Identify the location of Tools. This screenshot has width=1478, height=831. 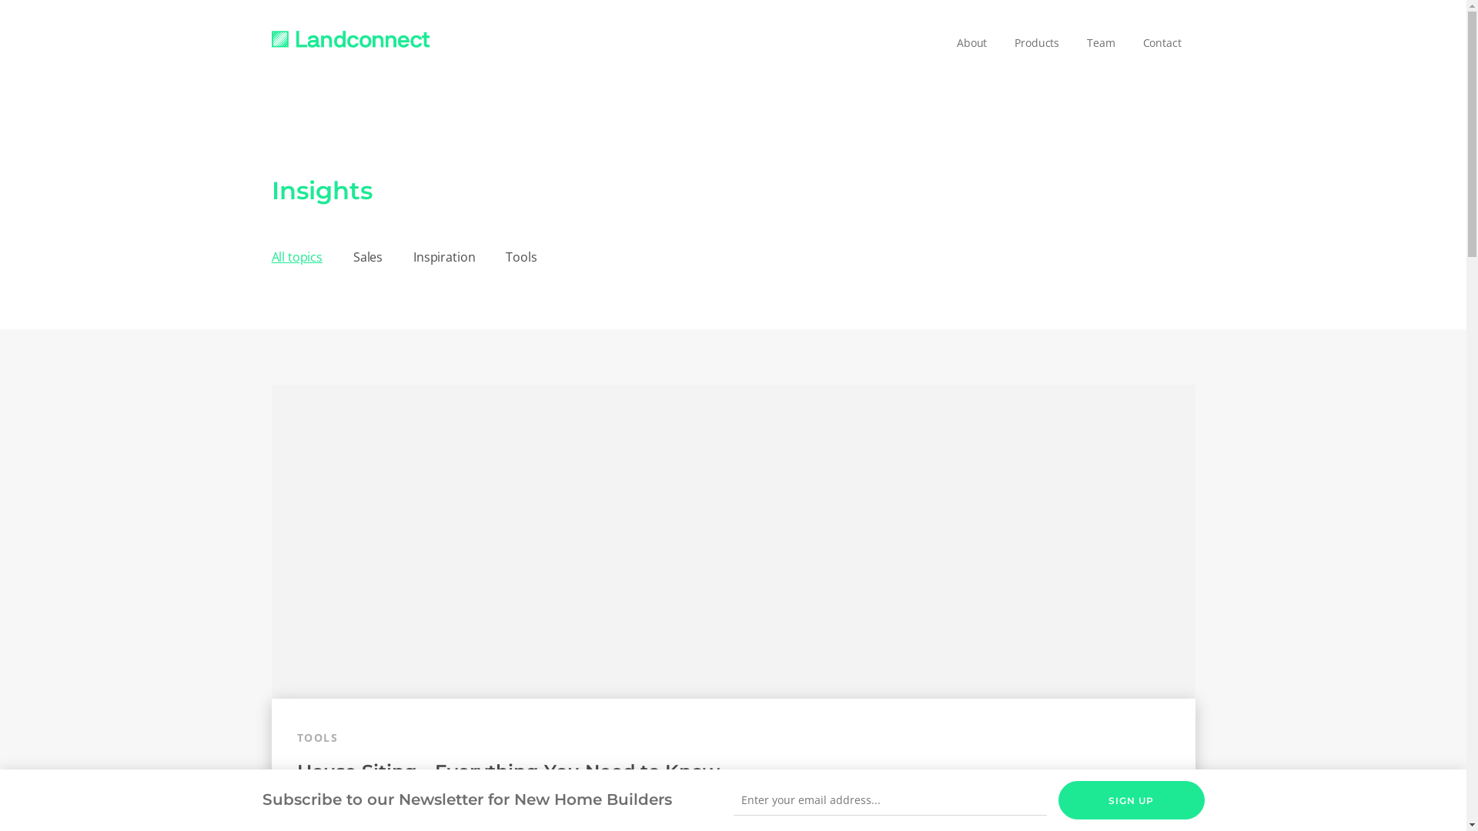
(521, 257).